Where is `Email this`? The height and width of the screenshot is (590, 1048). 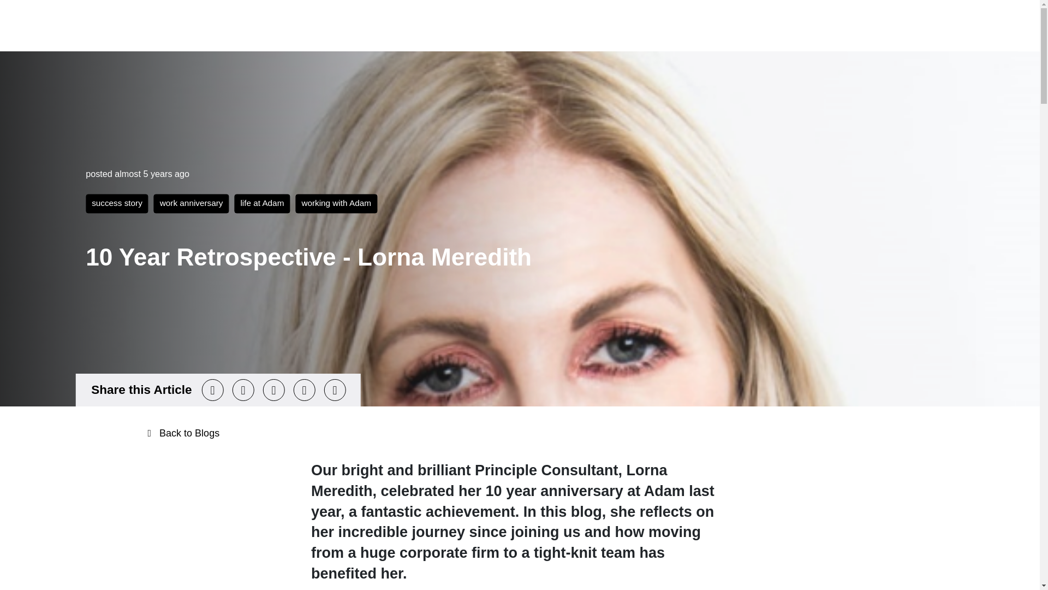 Email this is located at coordinates (304, 390).